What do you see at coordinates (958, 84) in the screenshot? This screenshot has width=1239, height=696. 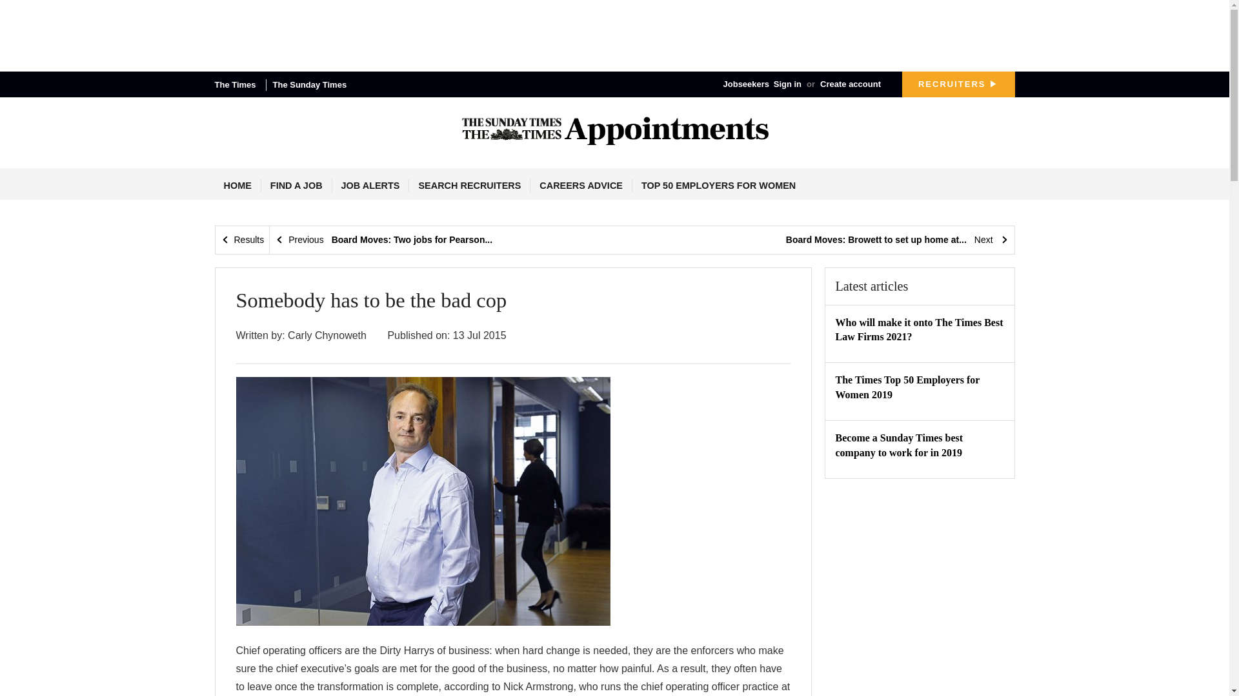 I see `RECRUITERS` at bounding box center [958, 84].